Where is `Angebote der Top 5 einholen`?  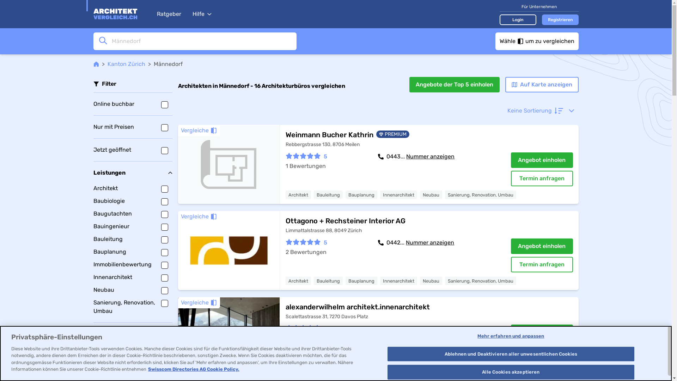
Angebote der Top 5 einholen is located at coordinates (454, 85).